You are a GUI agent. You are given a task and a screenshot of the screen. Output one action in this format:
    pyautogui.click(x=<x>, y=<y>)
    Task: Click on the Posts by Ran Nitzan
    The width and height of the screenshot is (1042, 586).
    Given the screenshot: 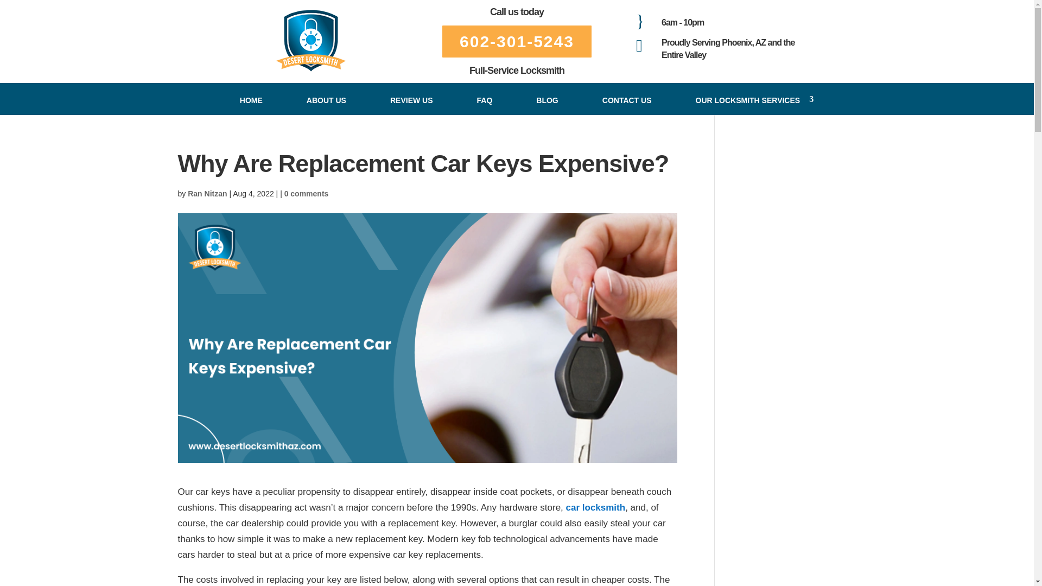 What is the action you would take?
    pyautogui.click(x=207, y=193)
    